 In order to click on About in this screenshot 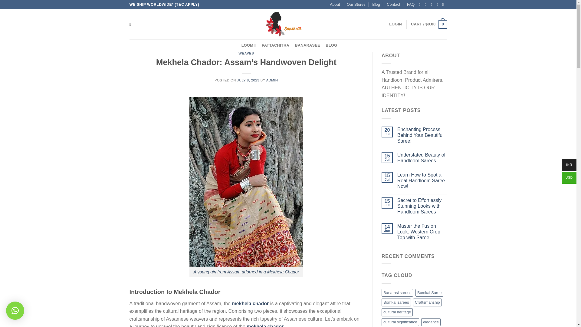, I will do `click(335, 5)`.